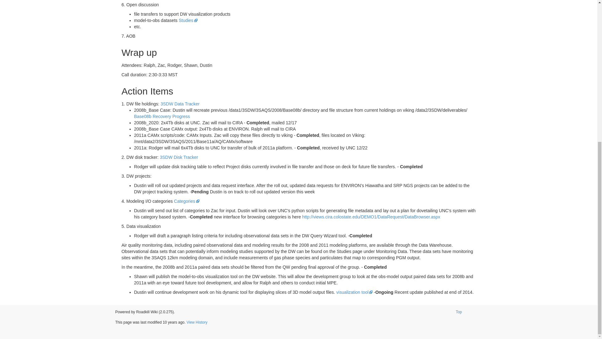 The image size is (602, 339). Describe the element at coordinates (162, 116) in the screenshot. I see `Base08b Recovery Progress` at that location.